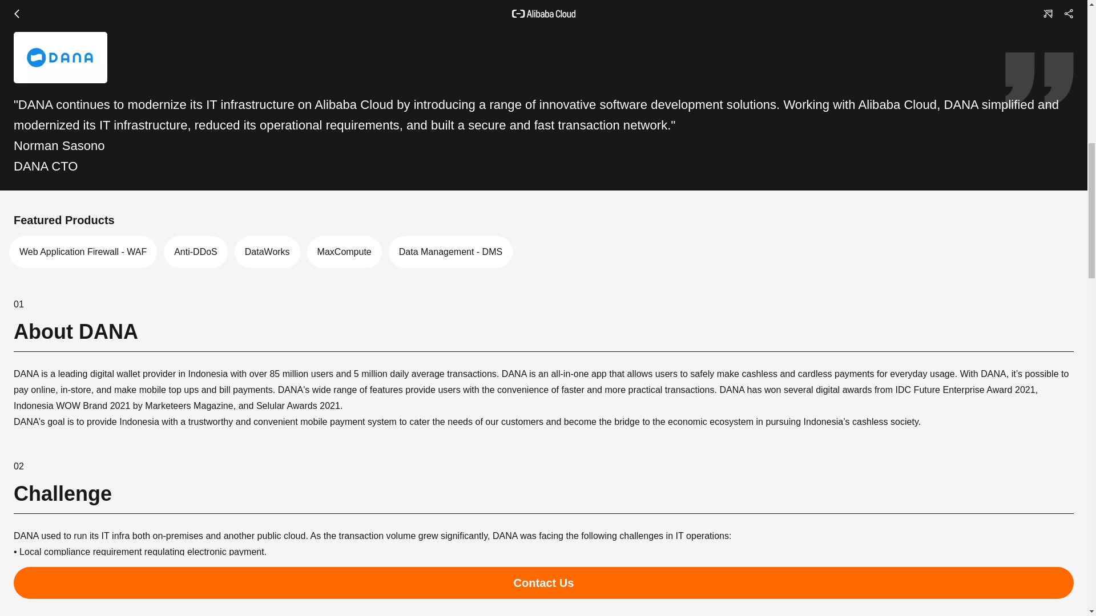 This screenshot has width=1096, height=616. Describe the element at coordinates (267, 252) in the screenshot. I see `DataWorks` at that location.